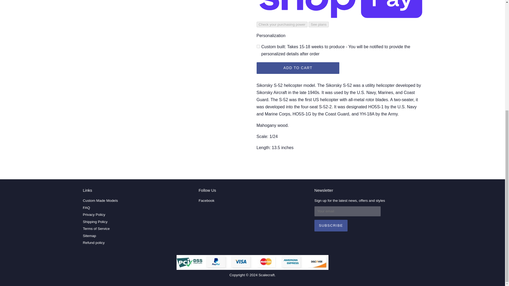 The height and width of the screenshot is (286, 509). I want to click on Scalecraft on Facebook, so click(206, 200).